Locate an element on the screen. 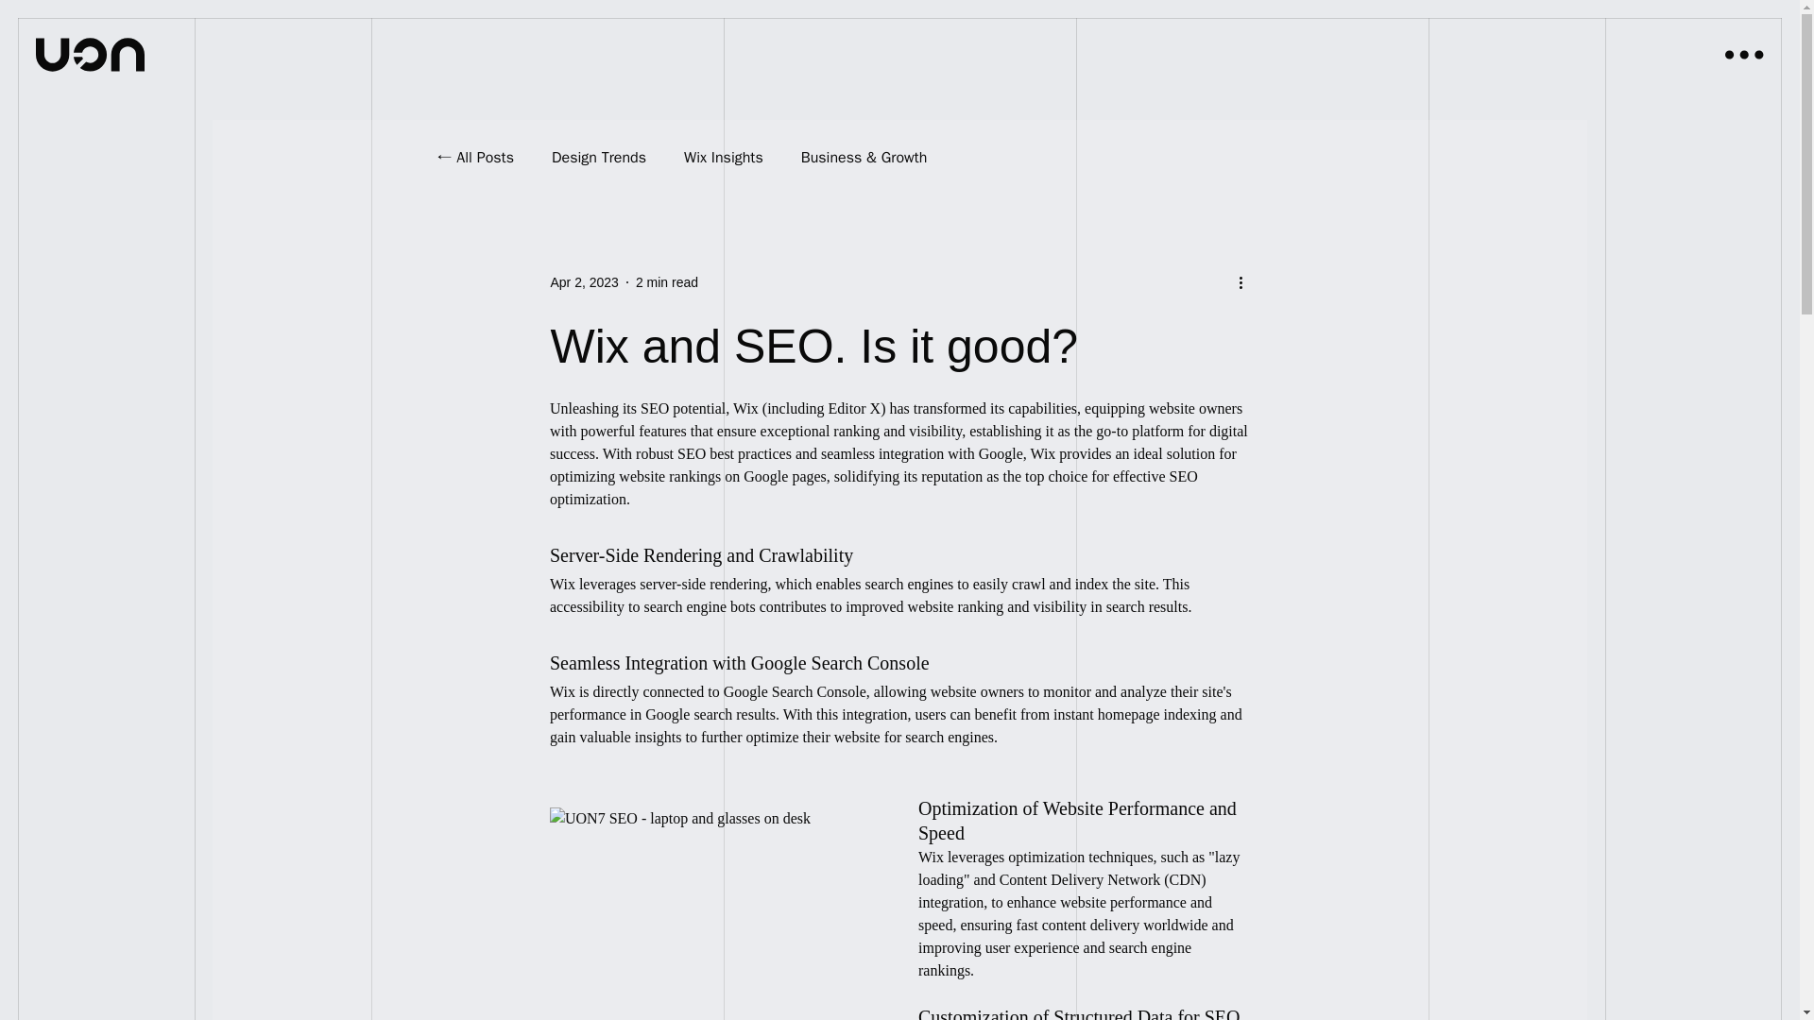 Image resolution: width=1814 pixels, height=1020 pixels. 2 min read is located at coordinates (667, 281).